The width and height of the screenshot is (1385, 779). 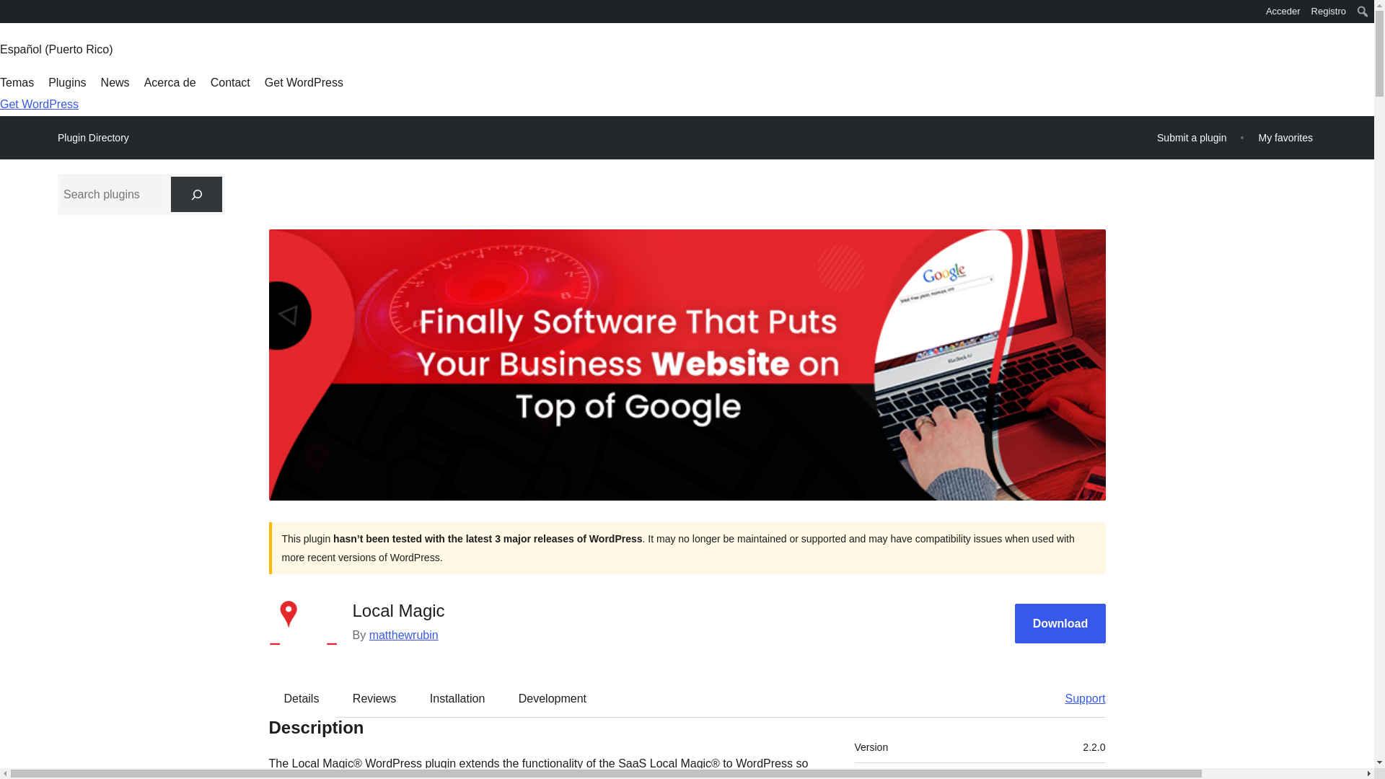 What do you see at coordinates (304, 82) in the screenshot?
I see `Get WordPress` at bounding box center [304, 82].